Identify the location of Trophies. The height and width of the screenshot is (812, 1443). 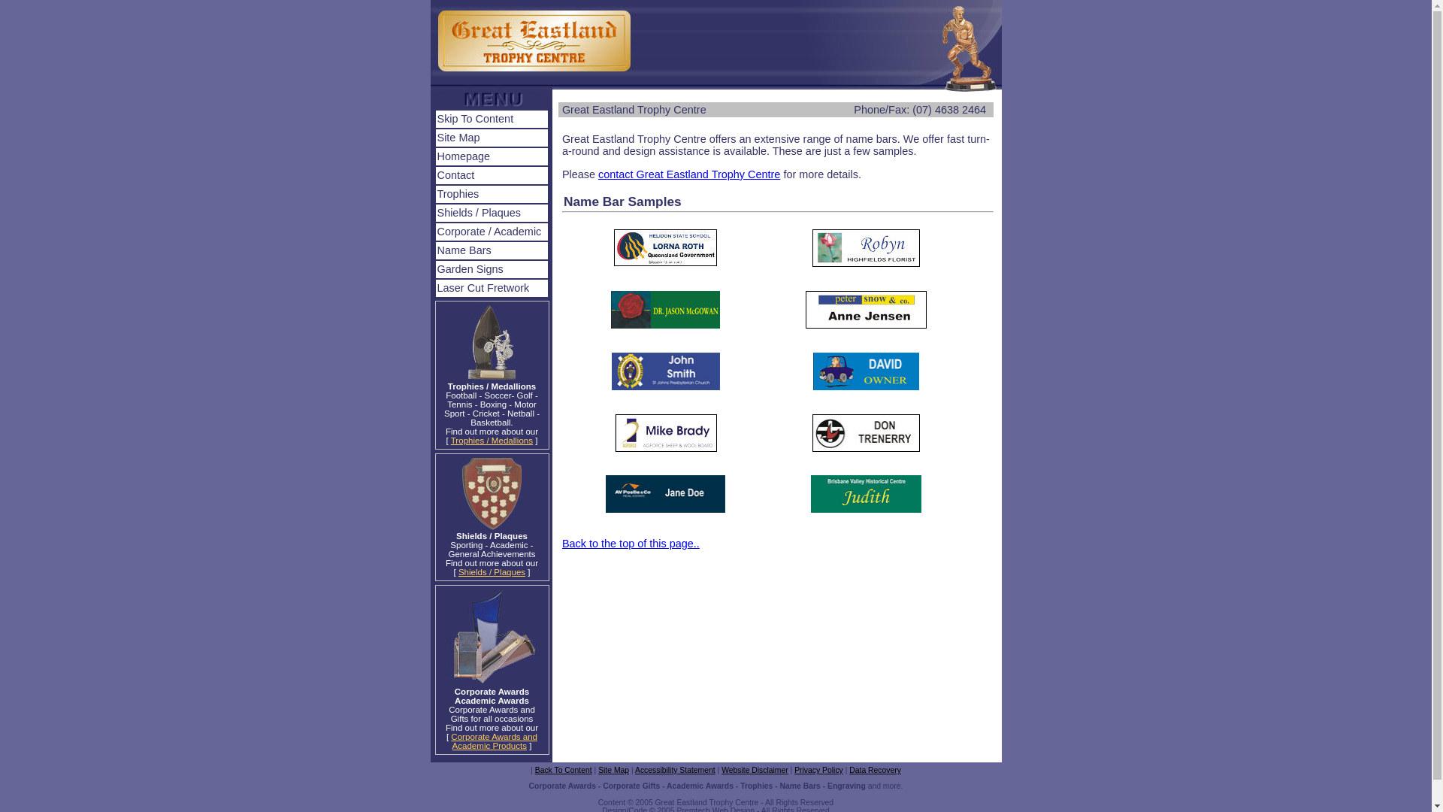
(492, 194).